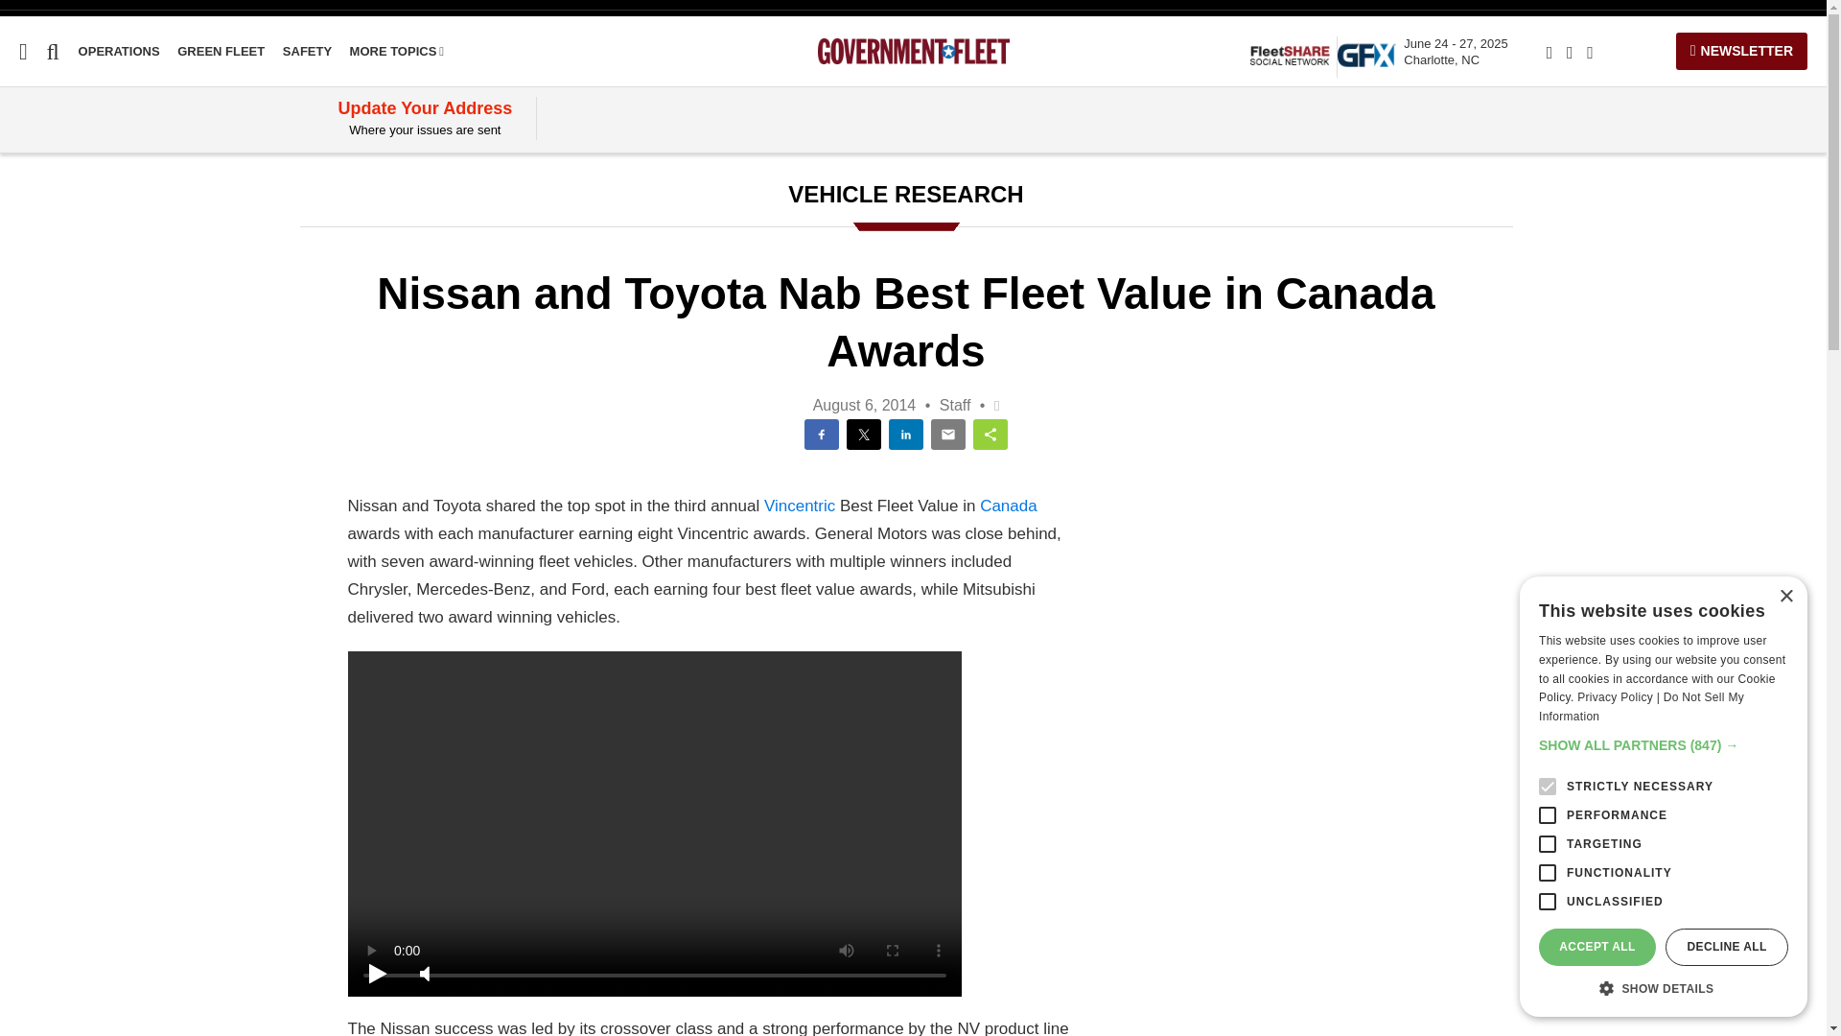  Describe the element at coordinates (221, 51) in the screenshot. I see `MORE TOPICS` at that location.